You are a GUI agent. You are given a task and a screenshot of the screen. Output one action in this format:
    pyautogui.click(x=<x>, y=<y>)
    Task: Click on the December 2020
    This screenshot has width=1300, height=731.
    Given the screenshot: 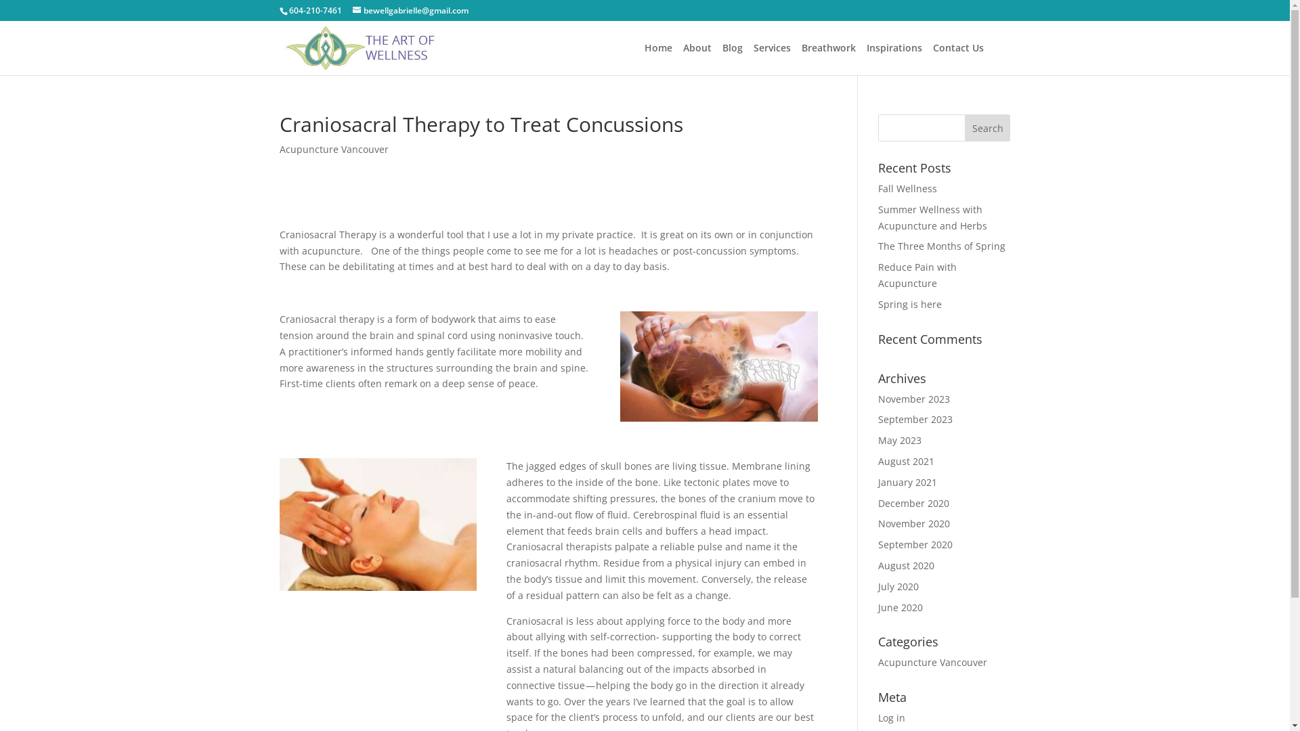 What is the action you would take?
    pyautogui.click(x=914, y=504)
    